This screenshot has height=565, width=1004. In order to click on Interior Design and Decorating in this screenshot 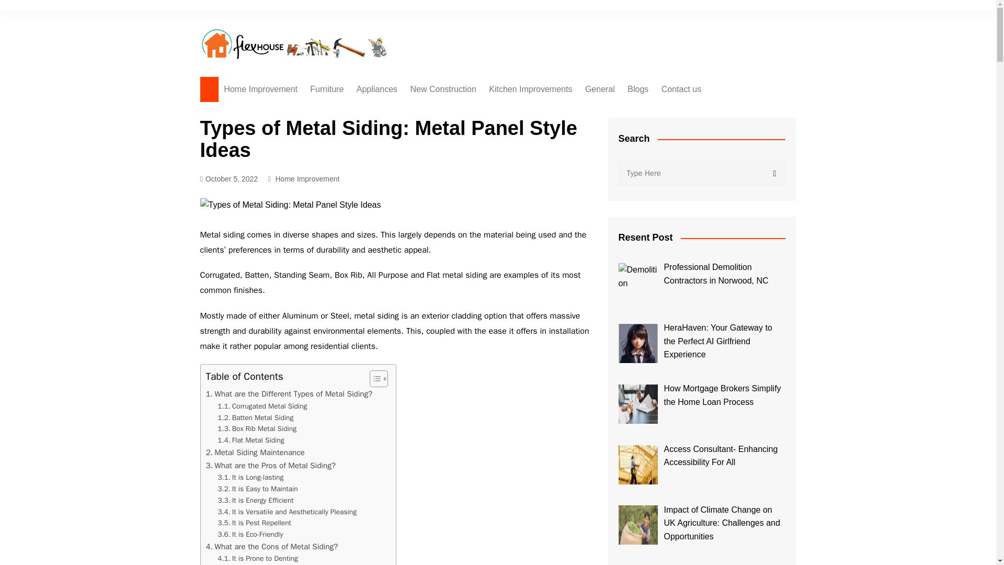, I will do `click(362, 115)`.